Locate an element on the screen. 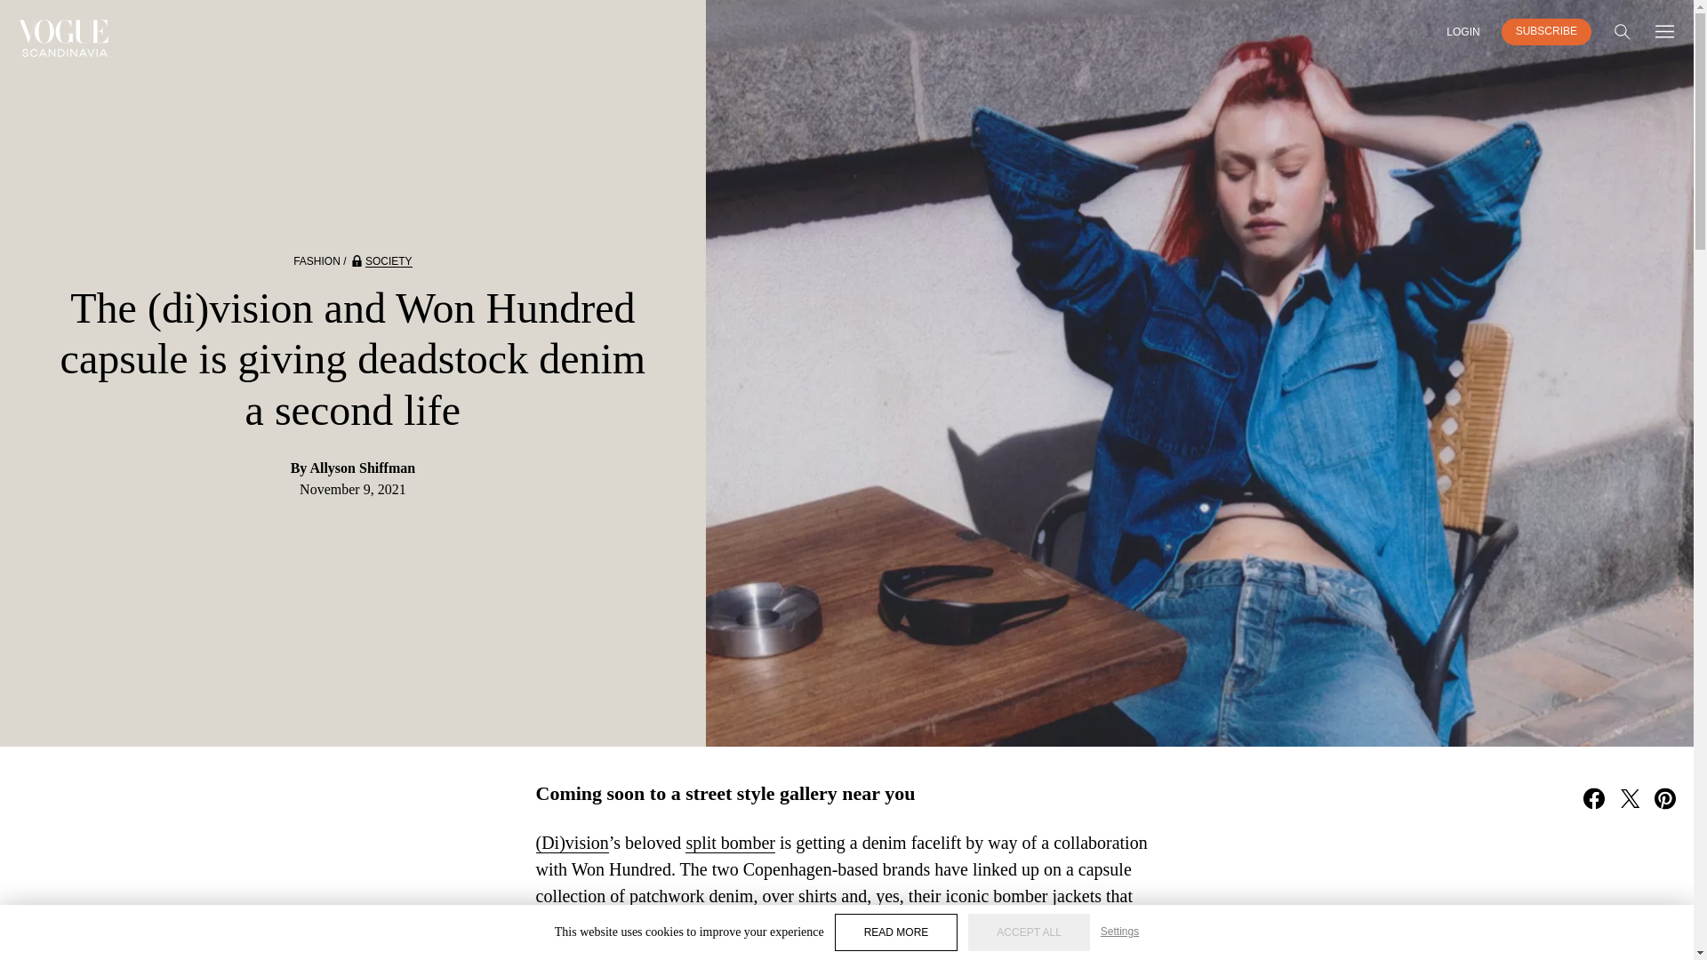 This screenshot has height=960, width=1707. LOGIN is located at coordinates (1463, 31).